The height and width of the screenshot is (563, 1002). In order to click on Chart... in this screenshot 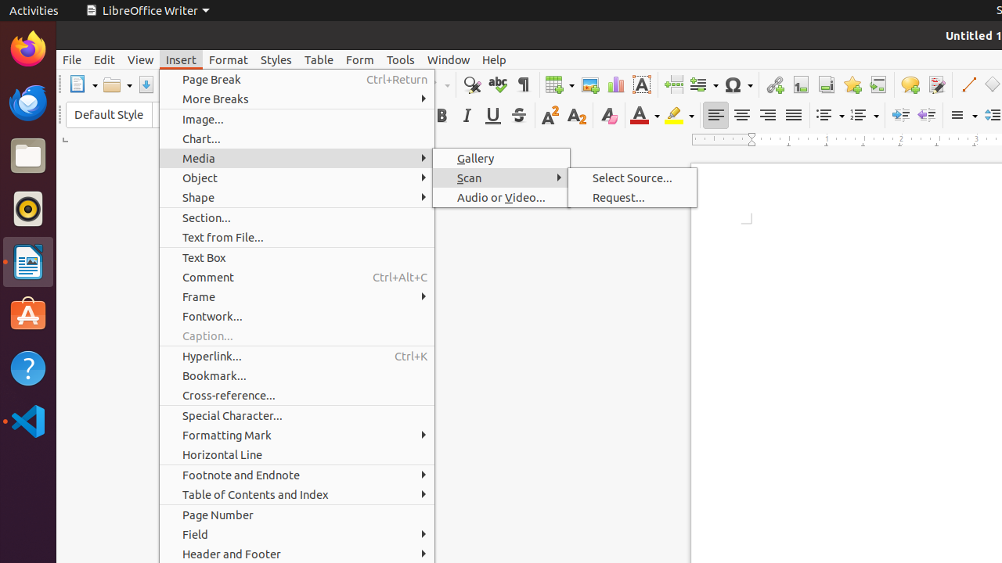, I will do `click(297, 139)`.